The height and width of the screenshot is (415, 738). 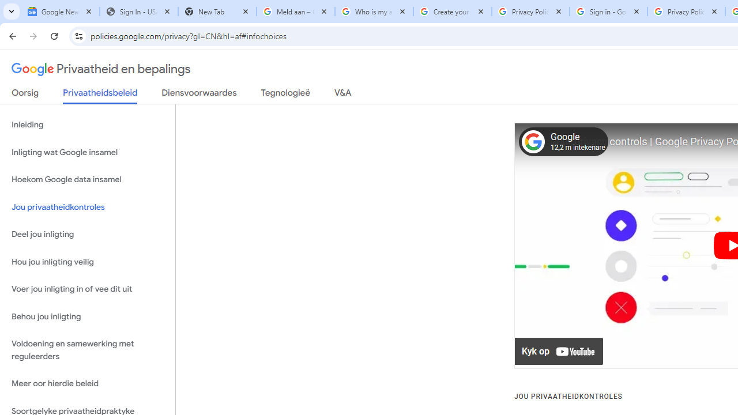 I want to click on Inligting wat Google insamel, so click(x=88, y=152).